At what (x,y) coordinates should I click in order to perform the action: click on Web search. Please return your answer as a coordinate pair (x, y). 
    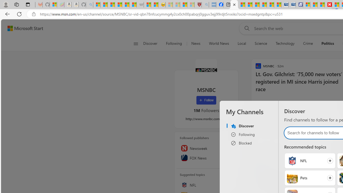
    Looking at the image, I should click on (246, 28).